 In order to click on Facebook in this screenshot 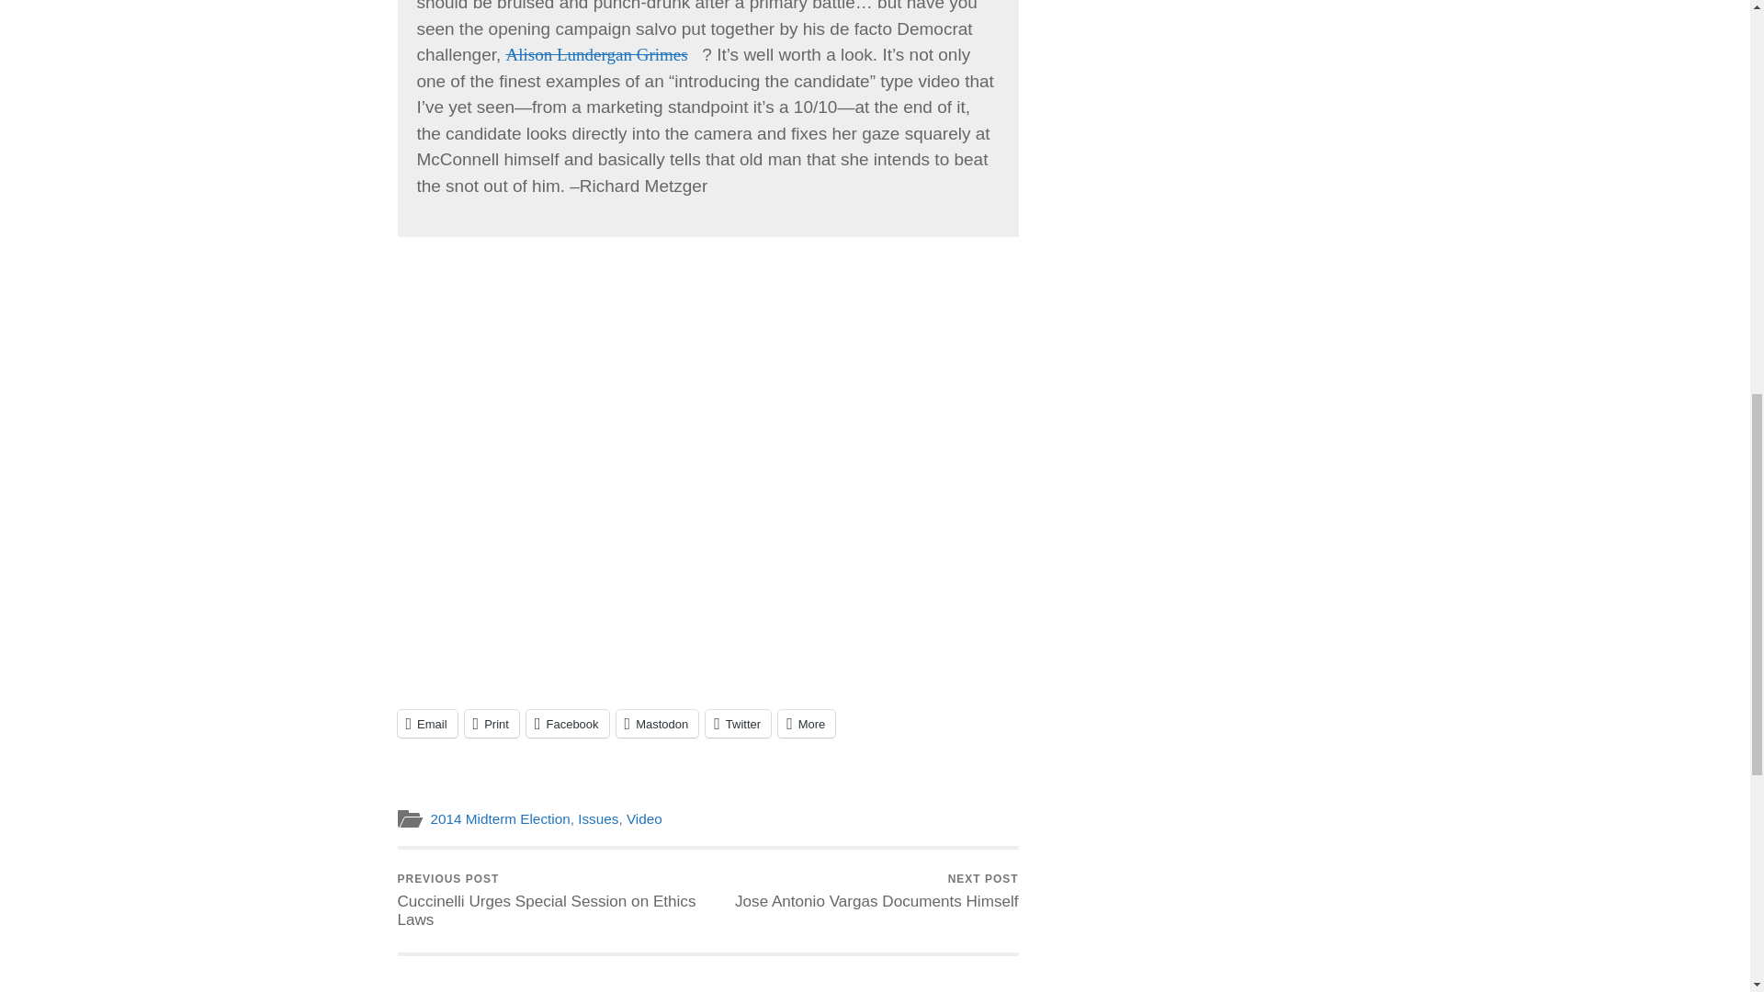, I will do `click(567, 724)`.